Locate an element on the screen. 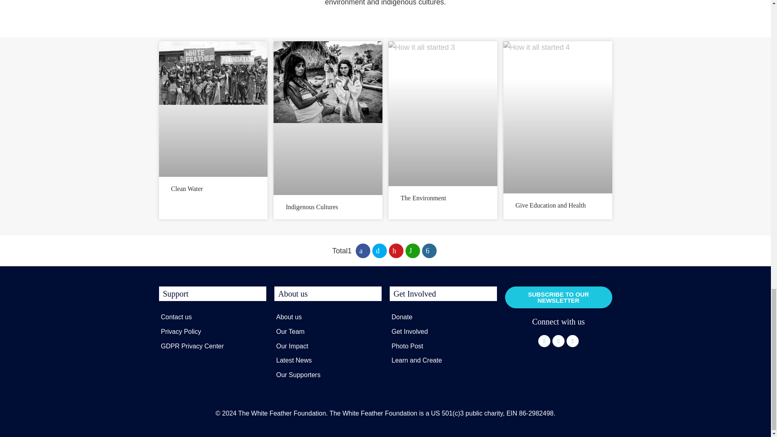 The width and height of the screenshot is (777, 437). Share on Twitter is located at coordinates (380, 251).